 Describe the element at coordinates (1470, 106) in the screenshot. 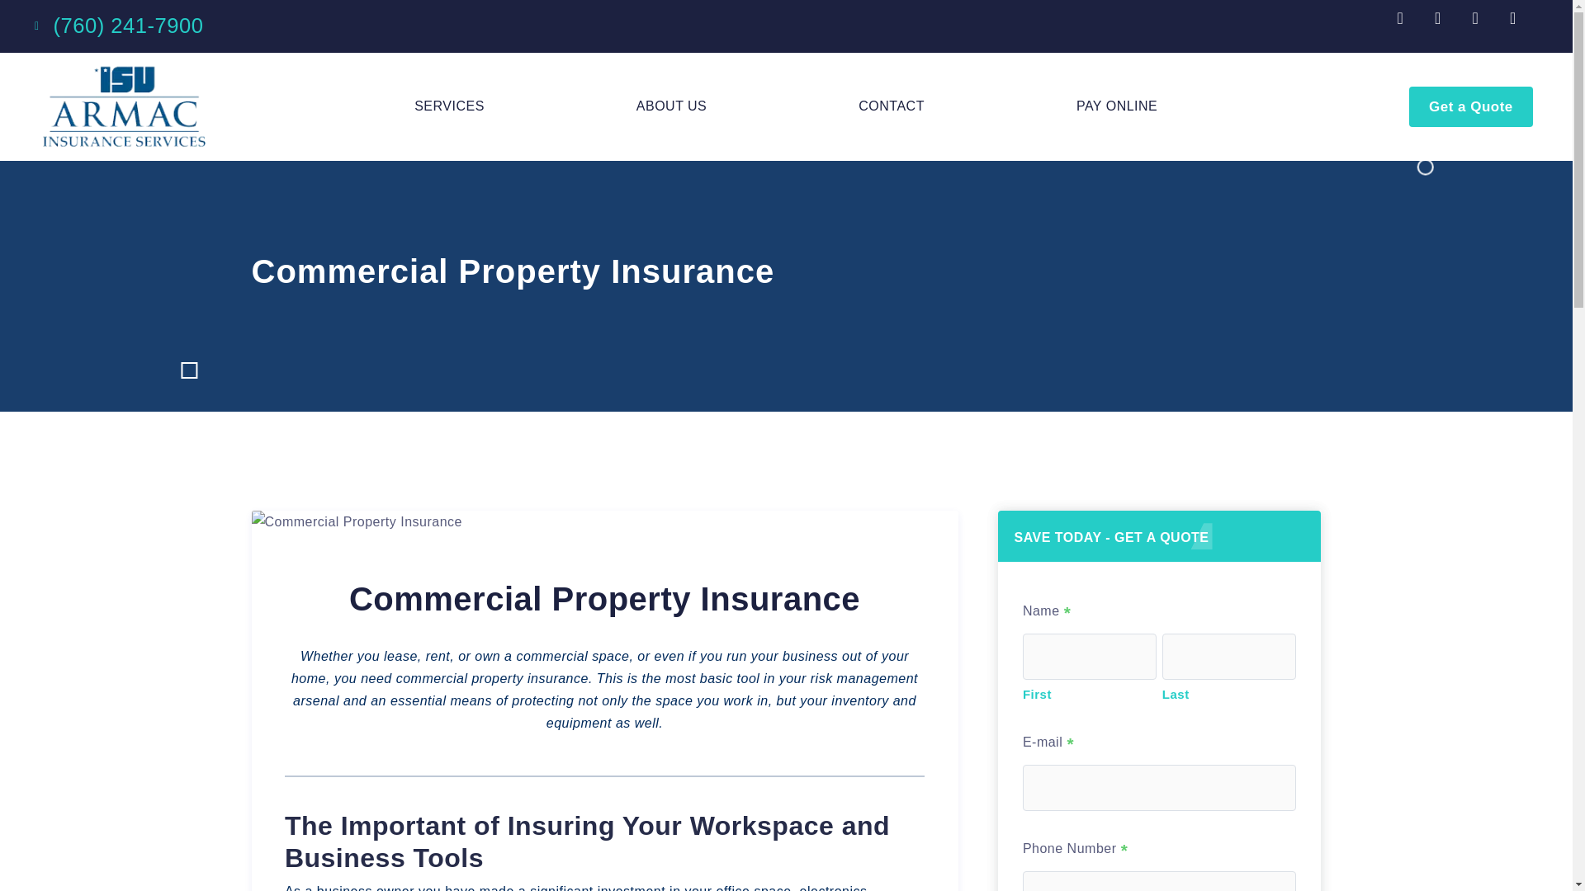

I see `Get a Quote` at that location.